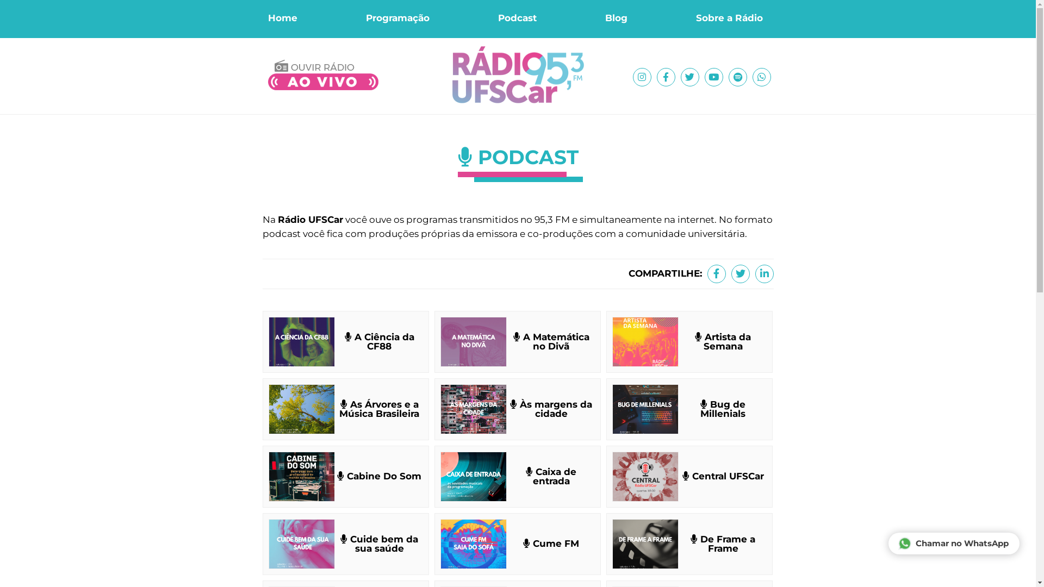 Image resolution: width=1044 pixels, height=587 pixels. What do you see at coordinates (666, 77) in the screenshot?
I see `Facebook` at bounding box center [666, 77].